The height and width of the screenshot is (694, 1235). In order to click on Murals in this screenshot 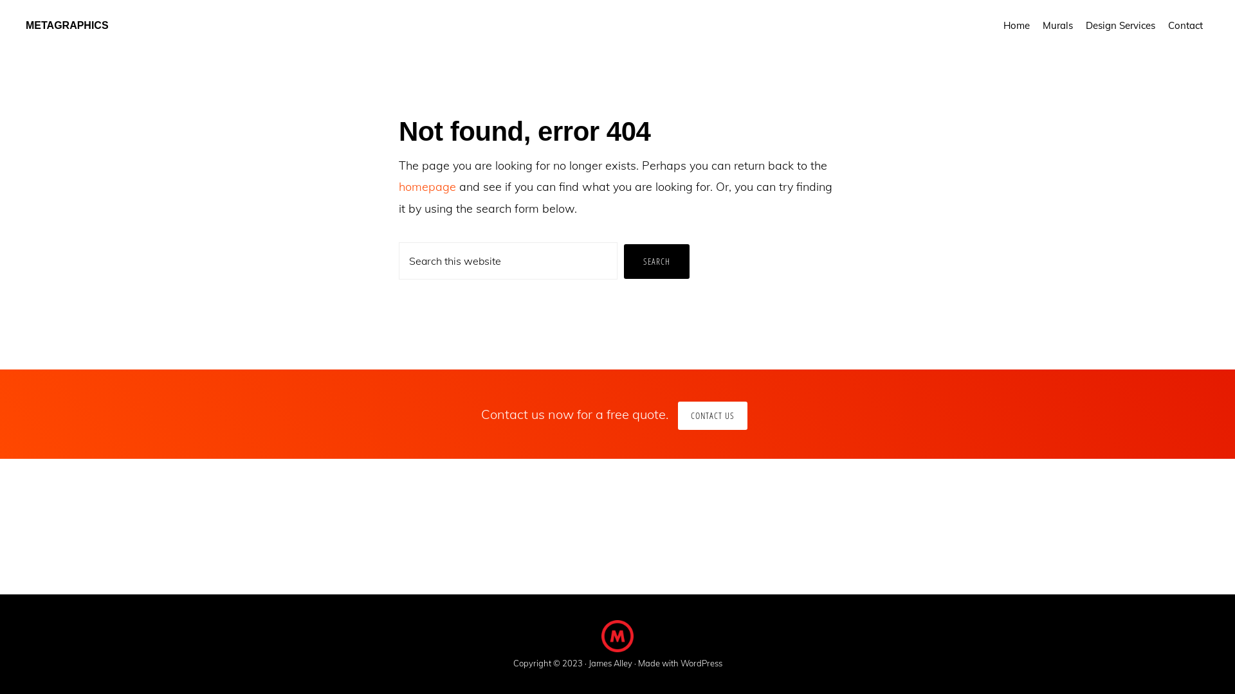, I will do `click(1057, 26)`.